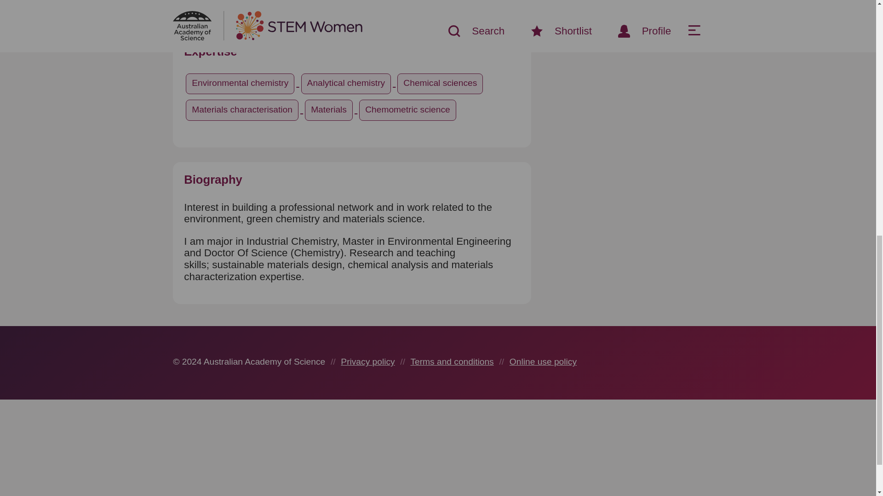  I want to click on Chemical sciences, so click(440, 83).